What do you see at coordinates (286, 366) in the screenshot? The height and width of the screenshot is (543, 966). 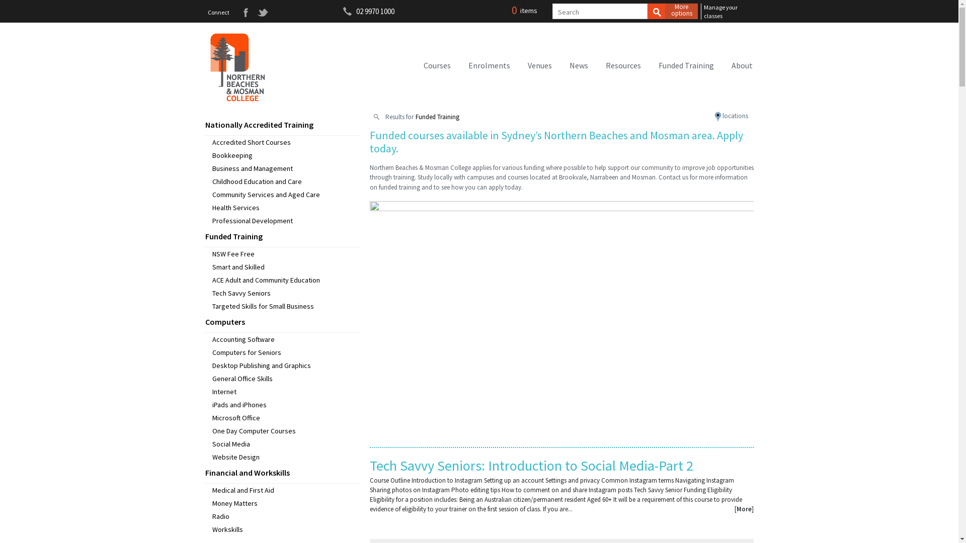 I see `Desktop Publishing and Graphics` at bounding box center [286, 366].